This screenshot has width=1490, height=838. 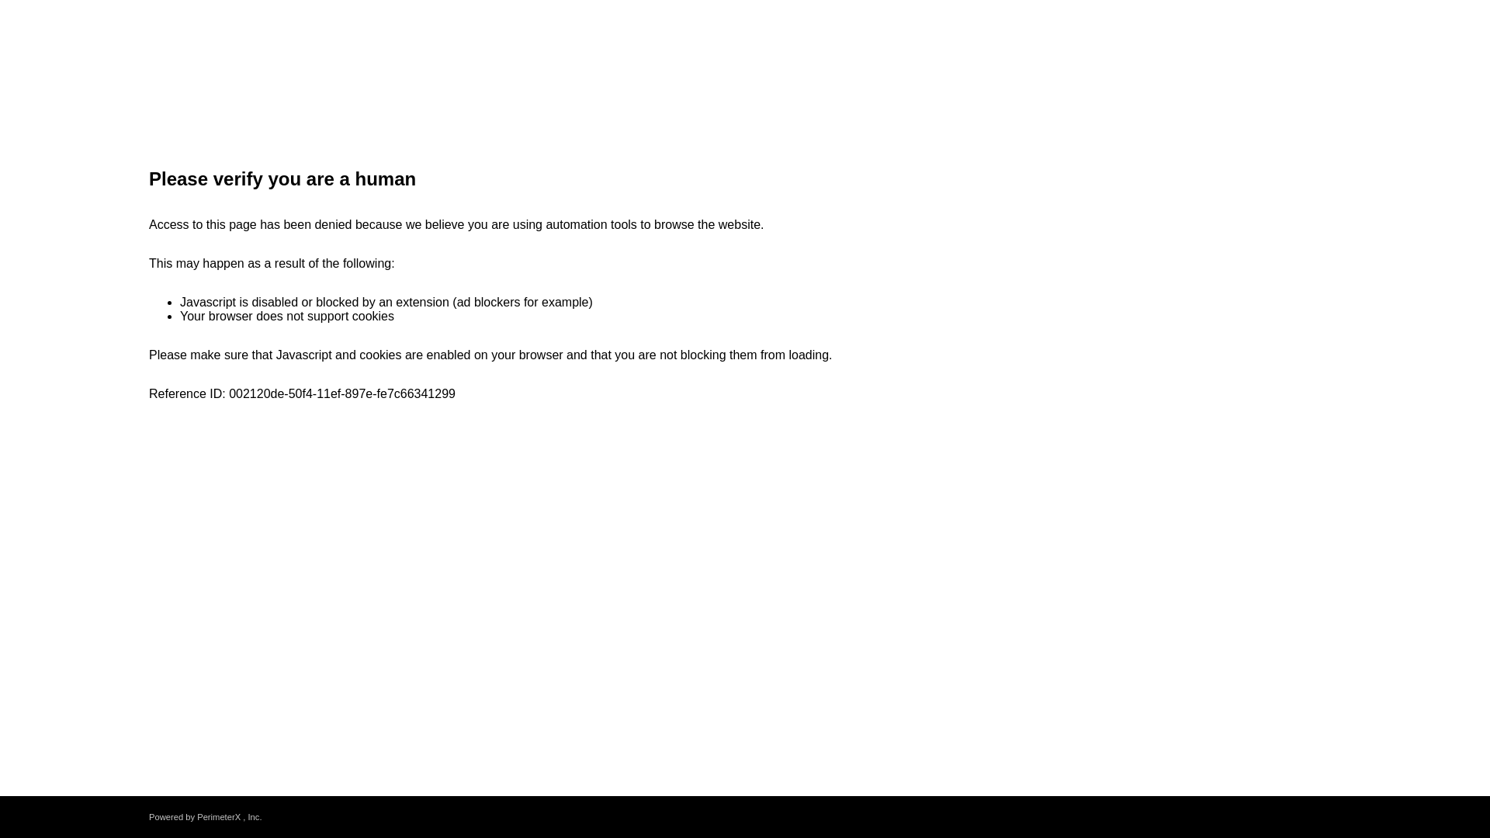 What do you see at coordinates (218, 816) in the screenshot?
I see `PerimeterX` at bounding box center [218, 816].